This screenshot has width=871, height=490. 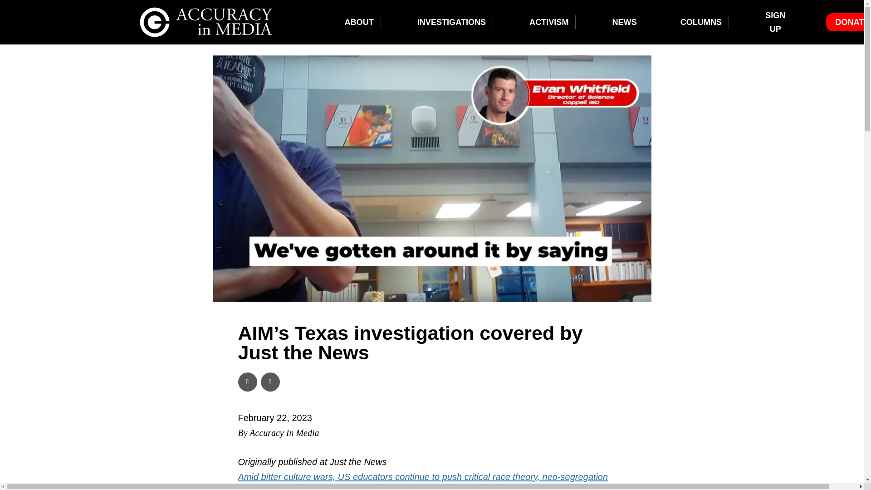 What do you see at coordinates (358, 22) in the screenshot?
I see `ABOUT` at bounding box center [358, 22].